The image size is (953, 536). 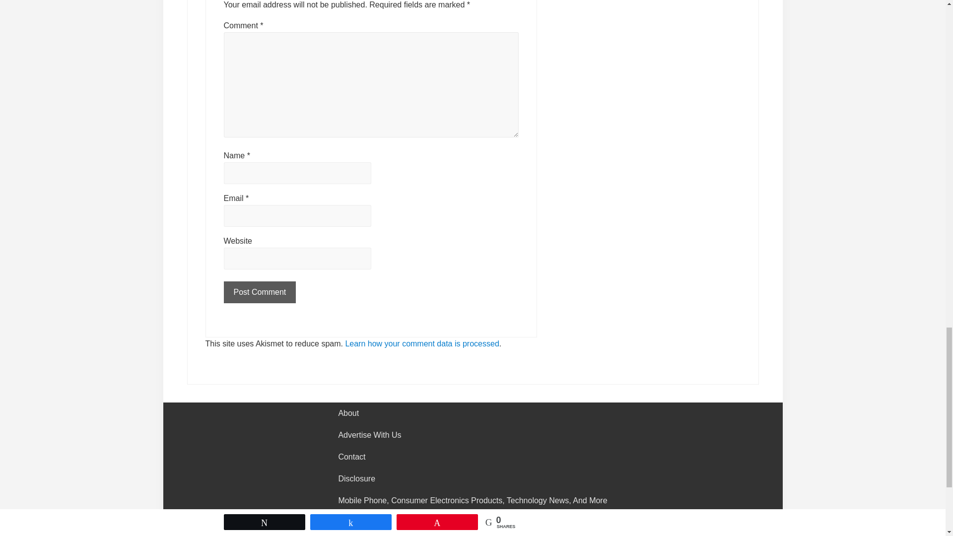 I want to click on Disclosure, so click(x=472, y=478).